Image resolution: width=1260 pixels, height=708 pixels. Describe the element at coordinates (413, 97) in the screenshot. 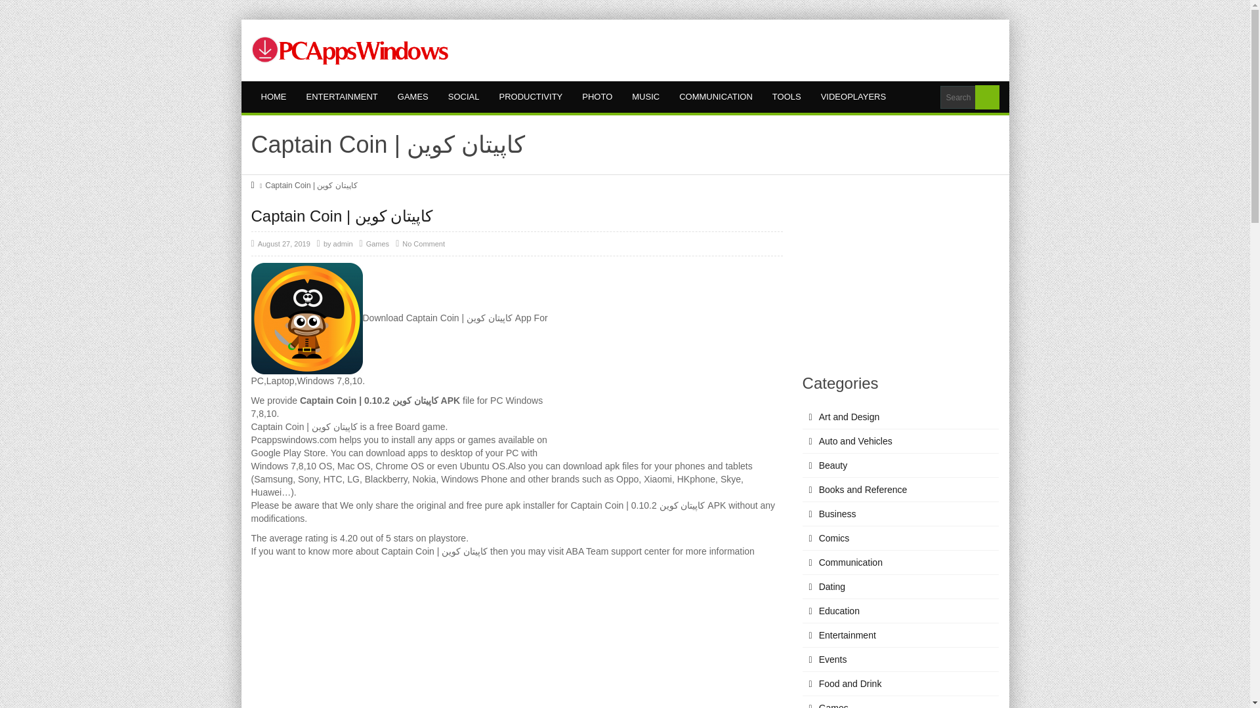

I see `GAMES` at that location.